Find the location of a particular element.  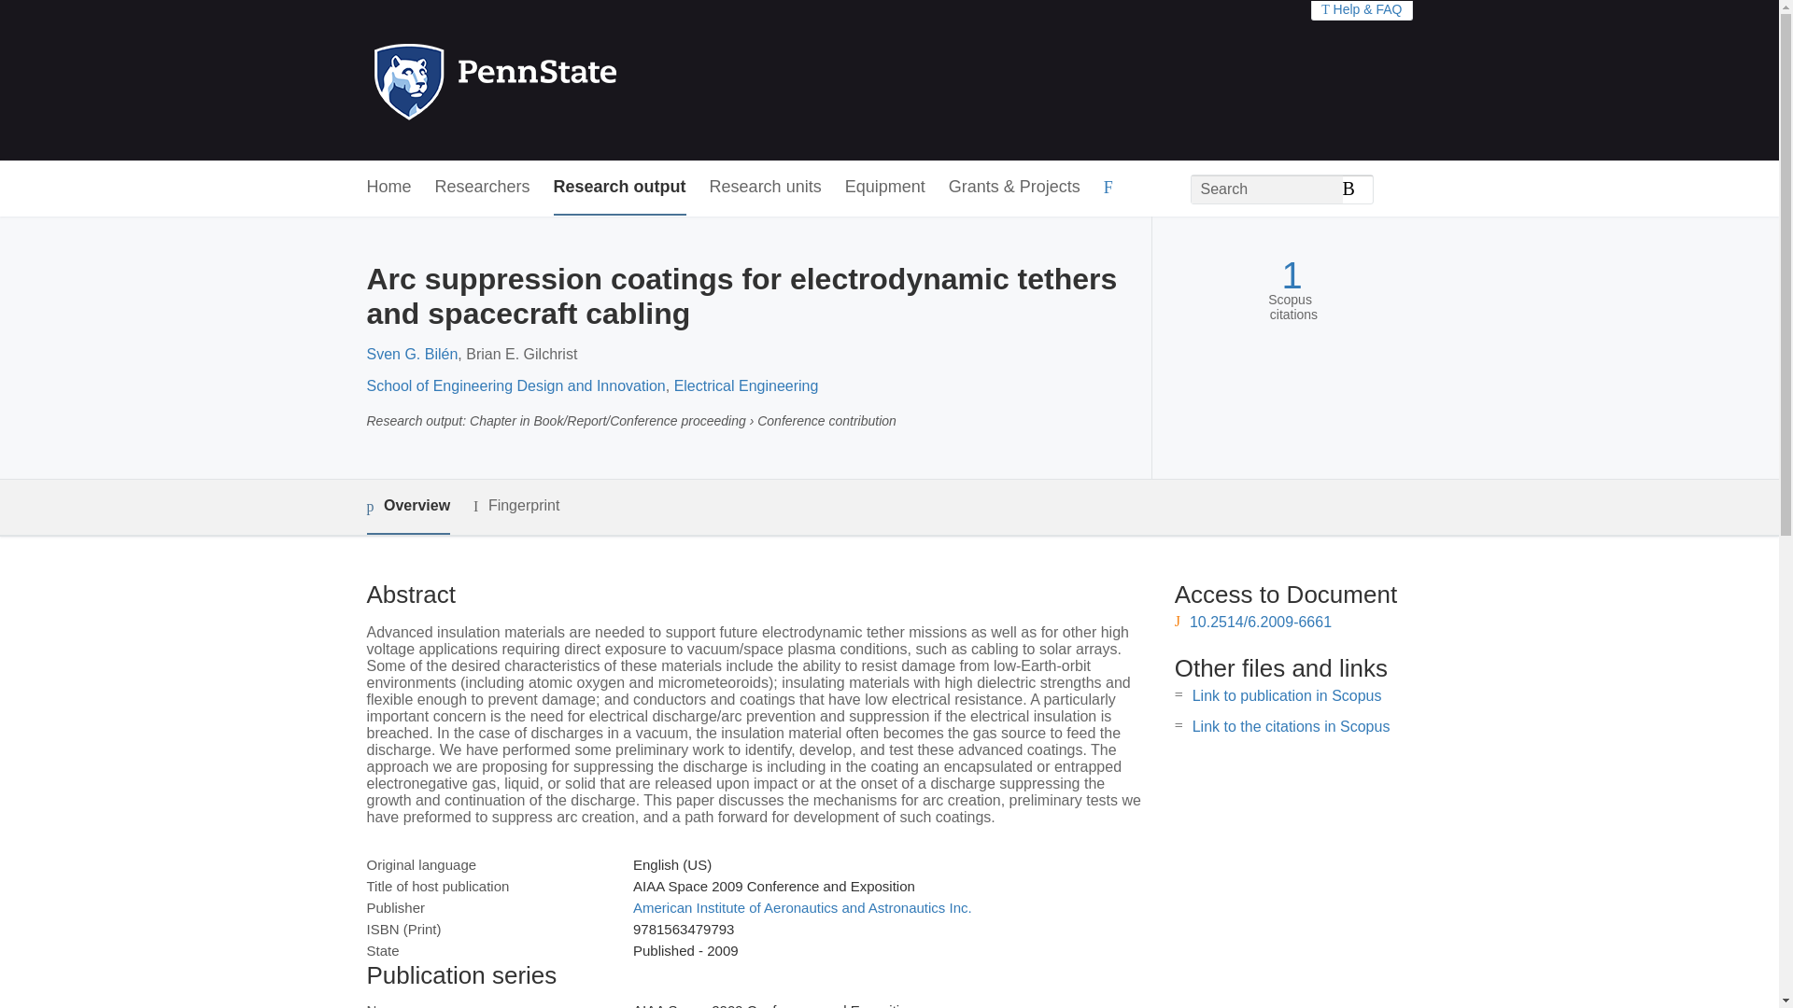

School of Engineering Design and Innovation is located at coordinates (515, 386).